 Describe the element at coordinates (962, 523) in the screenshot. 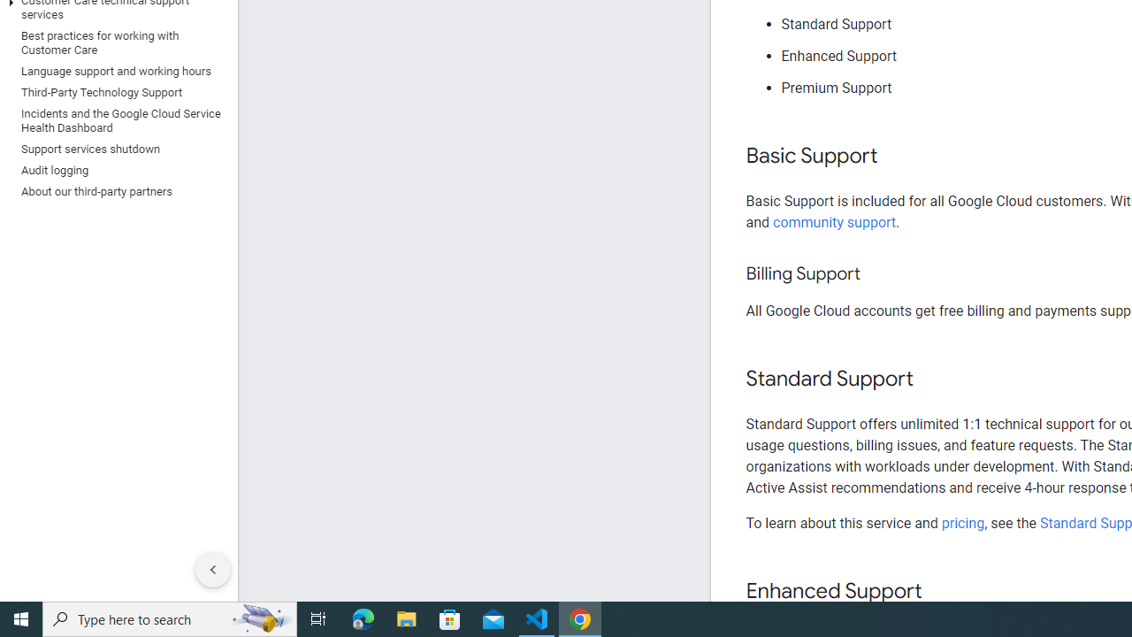

I see `pricing` at that location.